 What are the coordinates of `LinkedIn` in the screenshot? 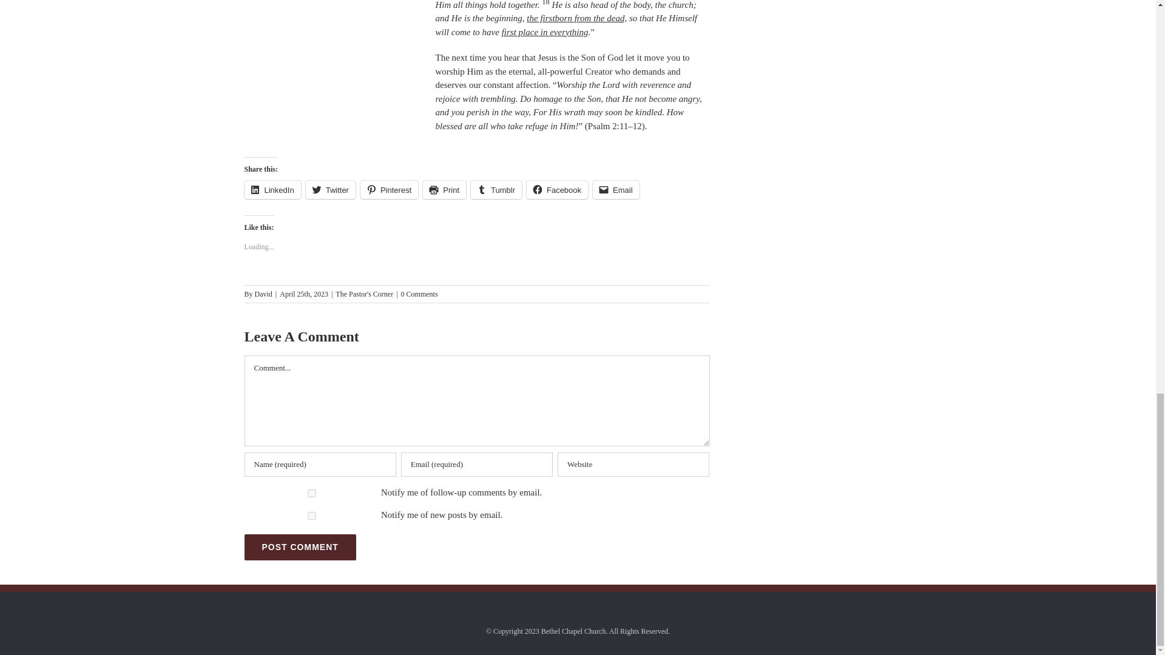 It's located at (272, 190).